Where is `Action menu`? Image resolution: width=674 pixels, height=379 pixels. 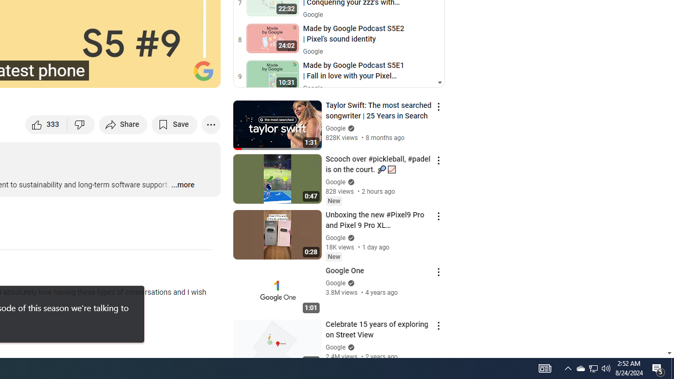 Action menu is located at coordinates (438, 325).